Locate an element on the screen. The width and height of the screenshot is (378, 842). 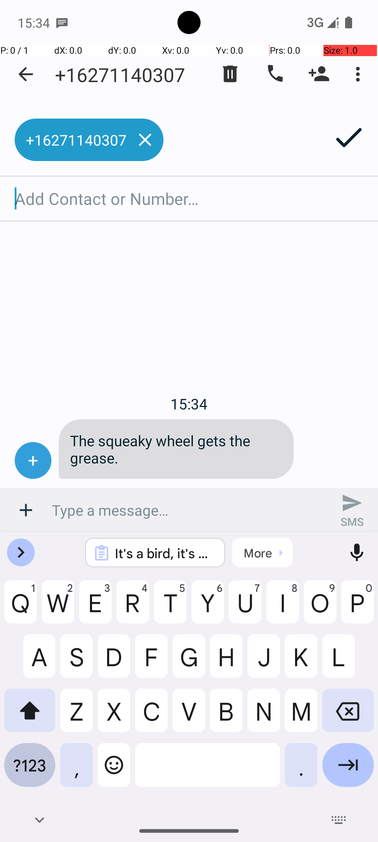
SMS is located at coordinates (352, 510).